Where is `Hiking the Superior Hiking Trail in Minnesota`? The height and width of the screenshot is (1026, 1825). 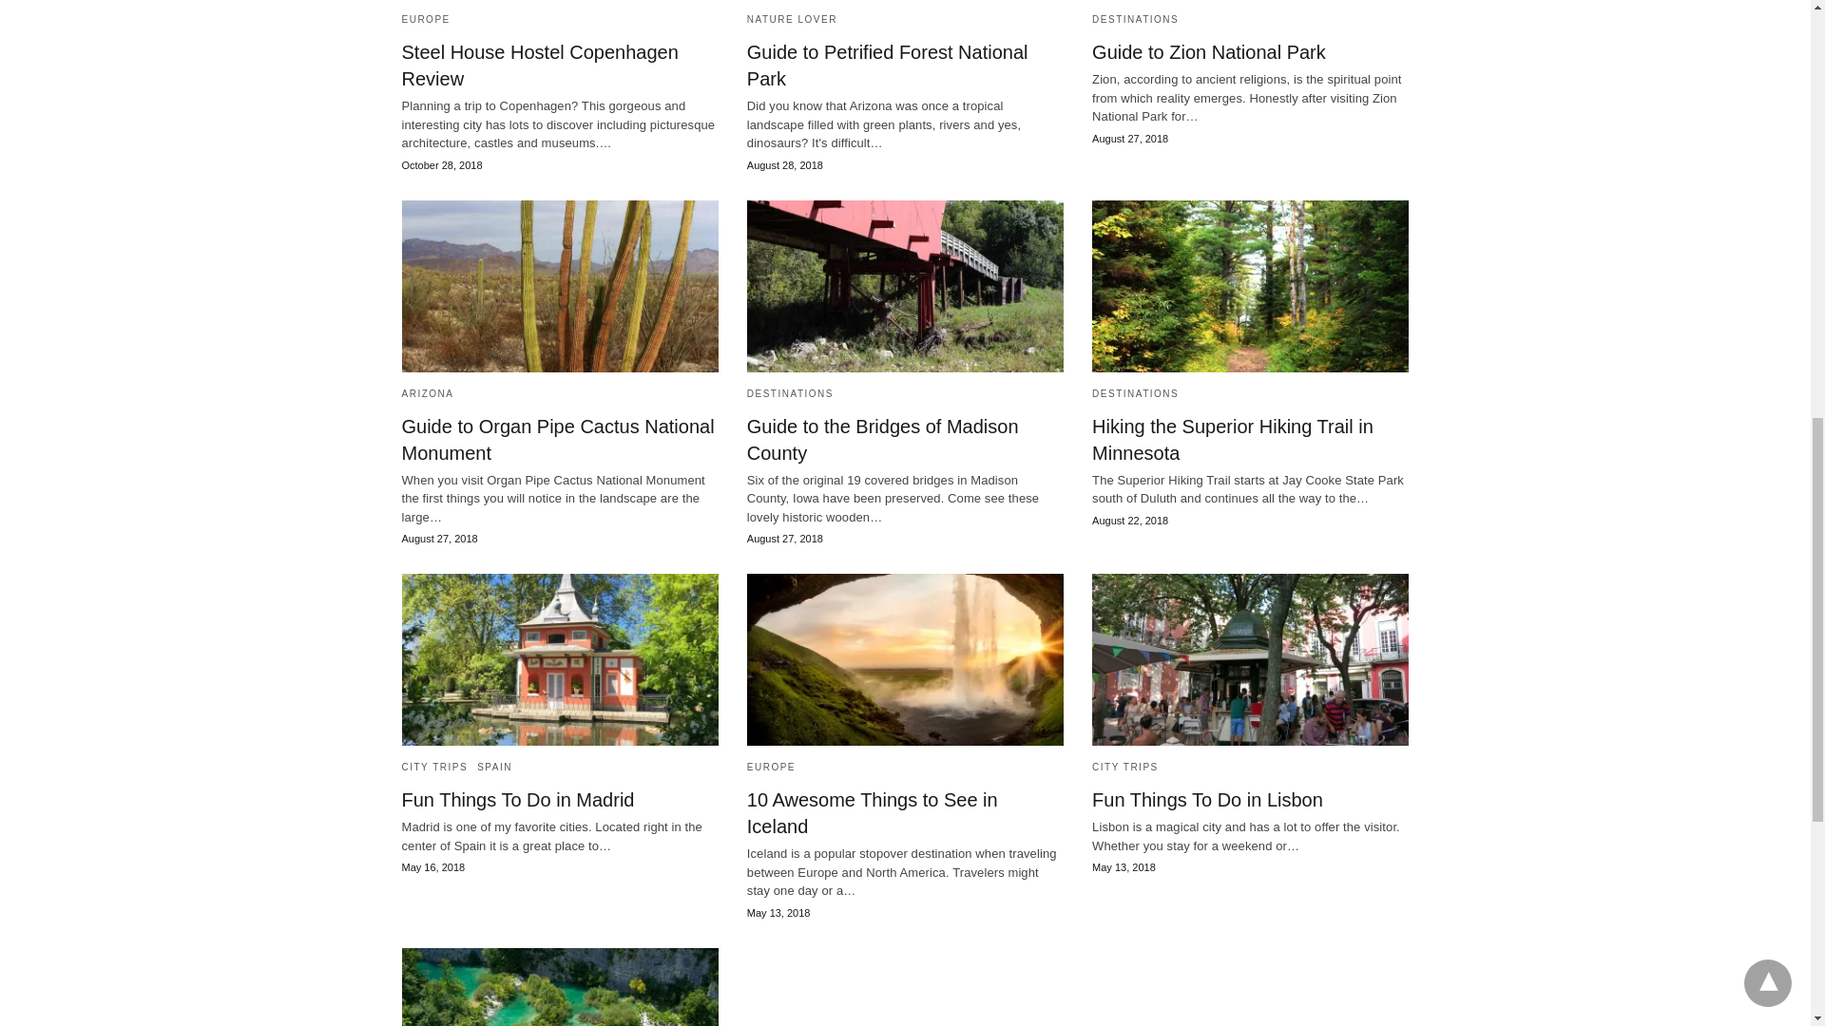
Hiking the Superior Hiking Trail in Minnesota is located at coordinates (1250, 286).